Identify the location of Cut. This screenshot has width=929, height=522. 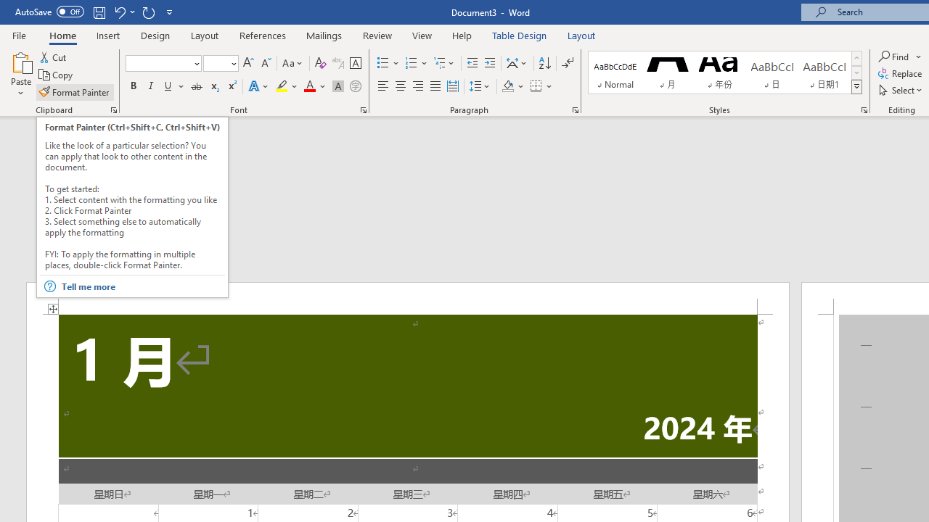
(54, 57).